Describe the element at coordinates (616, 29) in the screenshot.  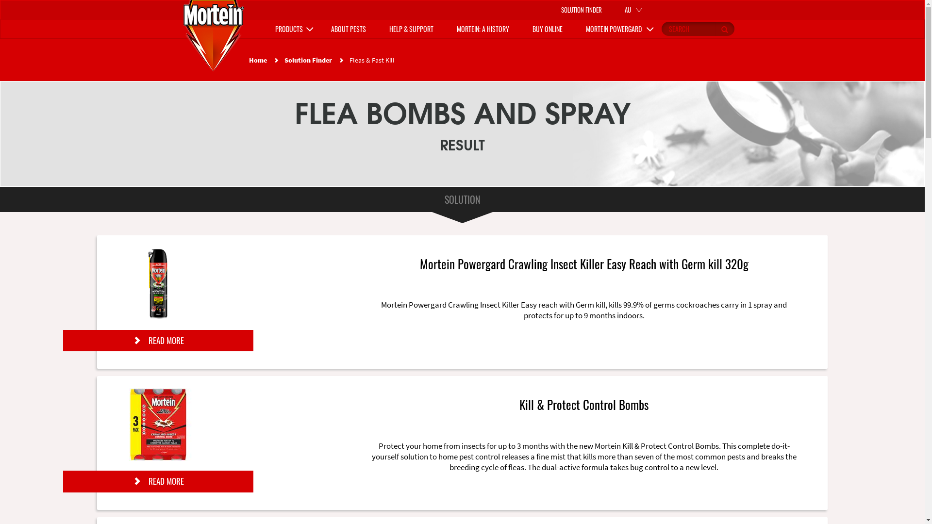
I see `MORTEIN POWERGARD` at that location.